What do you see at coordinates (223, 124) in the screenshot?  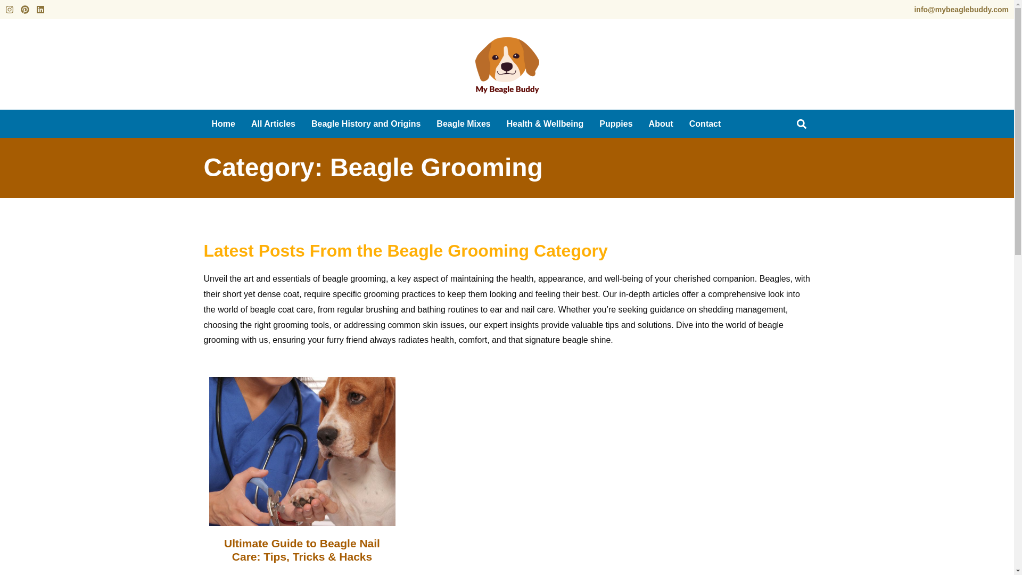 I see `Home` at bounding box center [223, 124].